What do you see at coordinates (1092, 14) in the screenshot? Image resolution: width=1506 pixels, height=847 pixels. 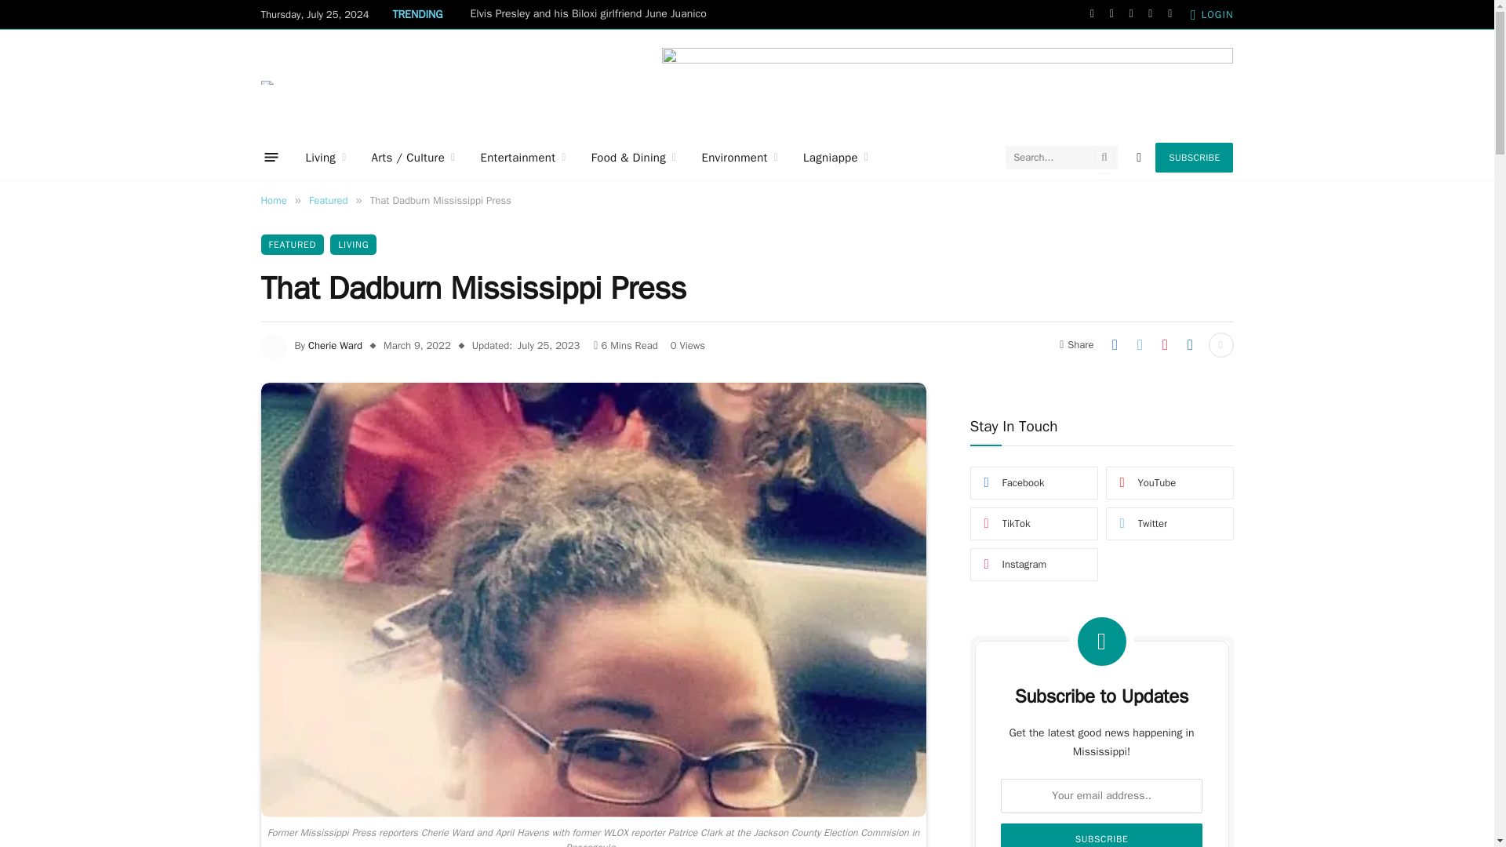 I see `Facebook` at bounding box center [1092, 14].